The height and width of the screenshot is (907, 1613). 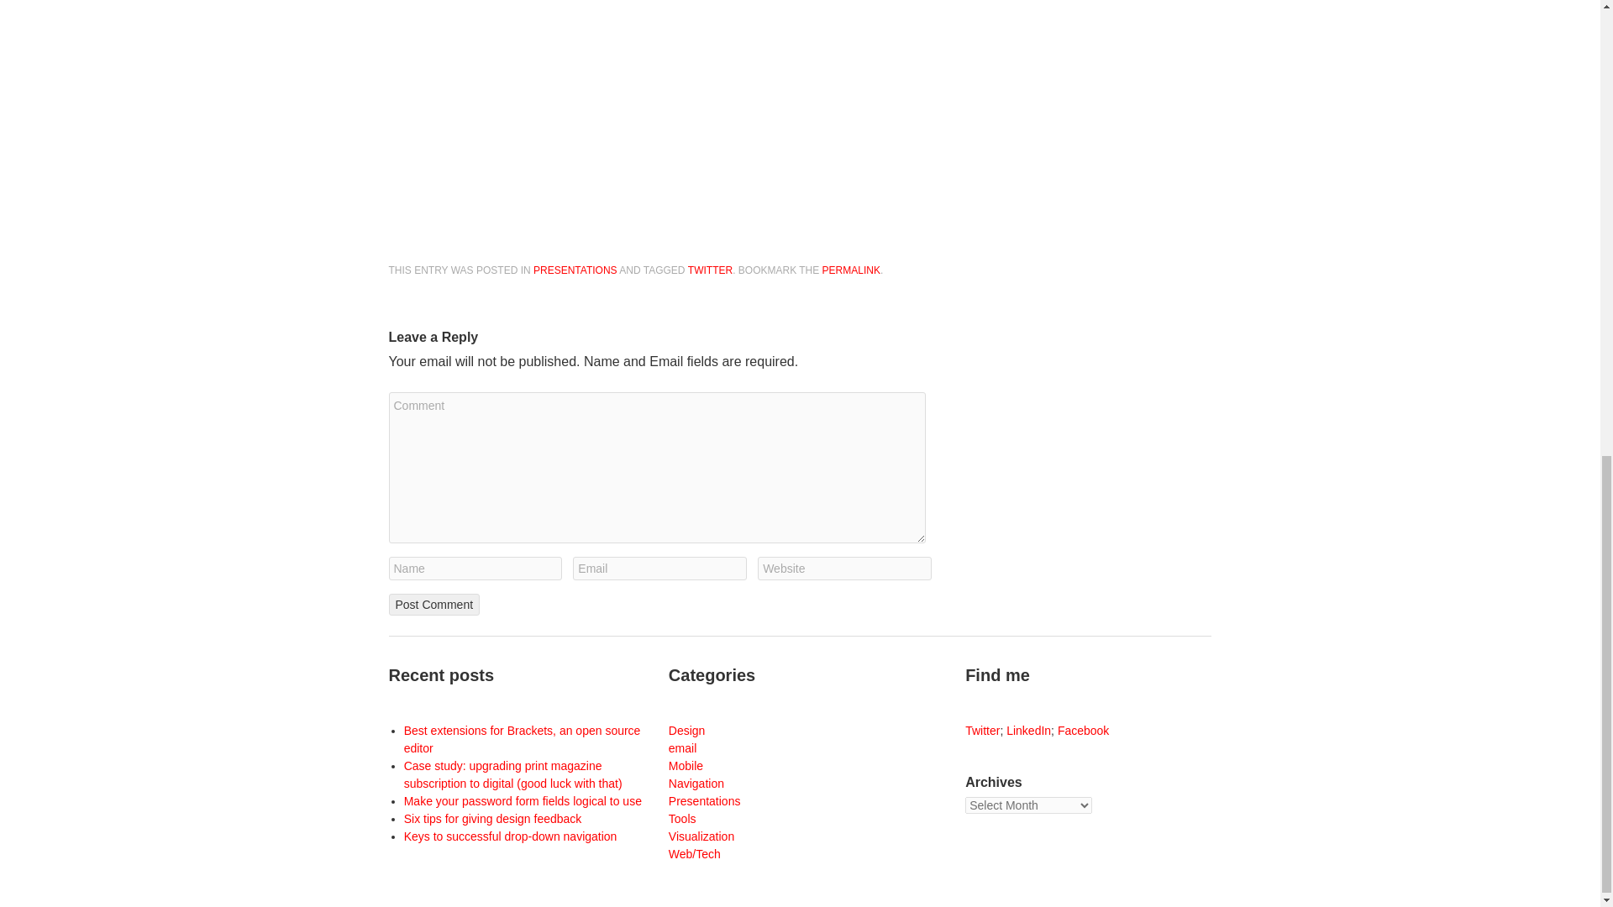 What do you see at coordinates (433, 605) in the screenshot?
I see `Post Comment` at bounding box center [433, 605].